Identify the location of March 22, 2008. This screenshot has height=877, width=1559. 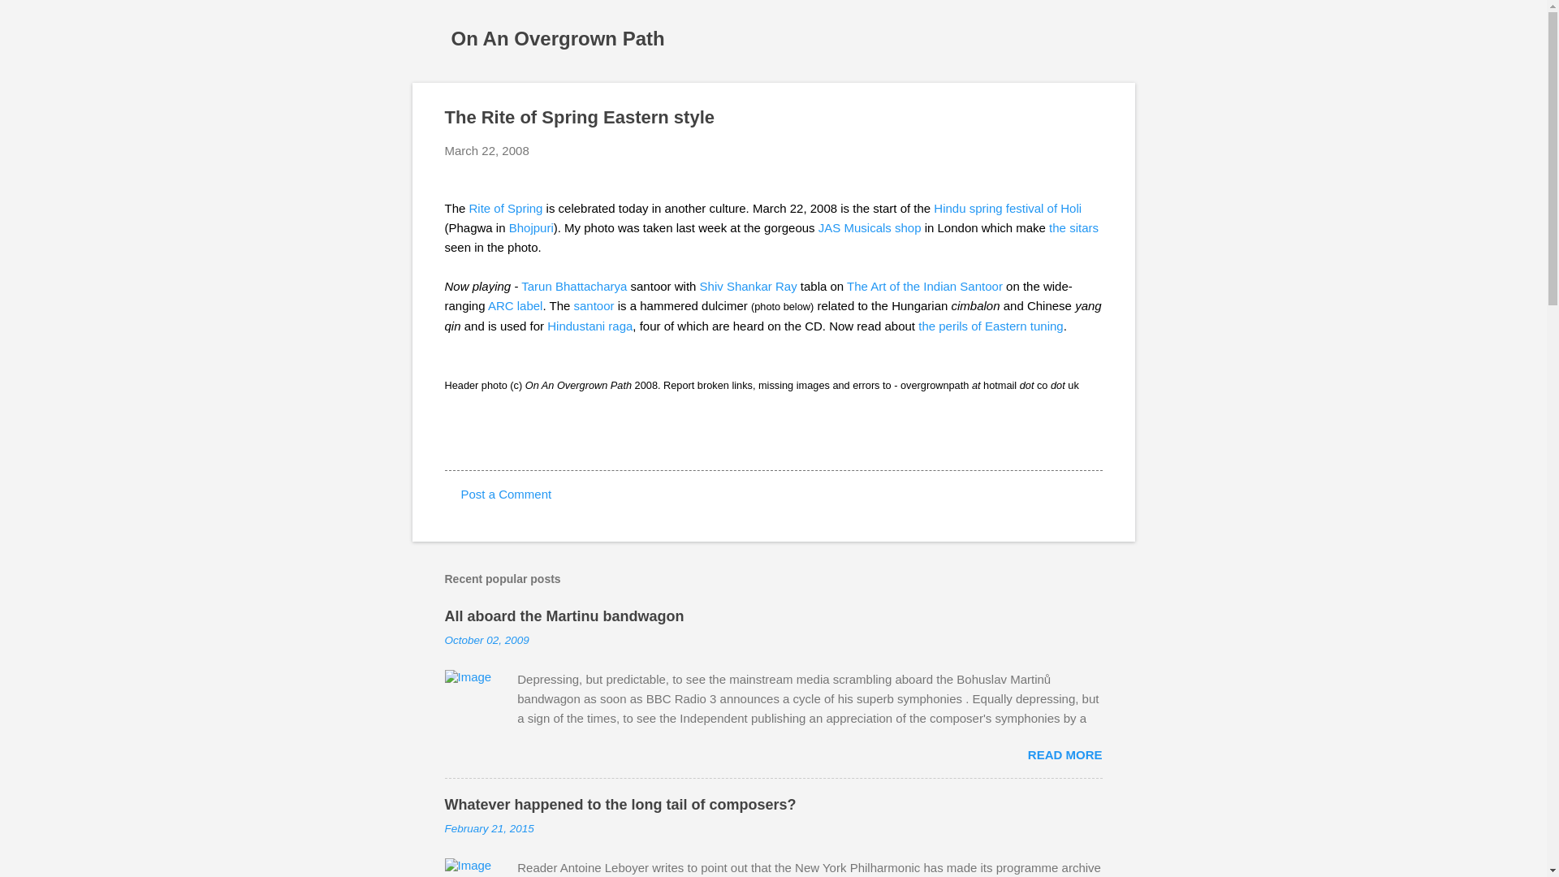
(487, 151).